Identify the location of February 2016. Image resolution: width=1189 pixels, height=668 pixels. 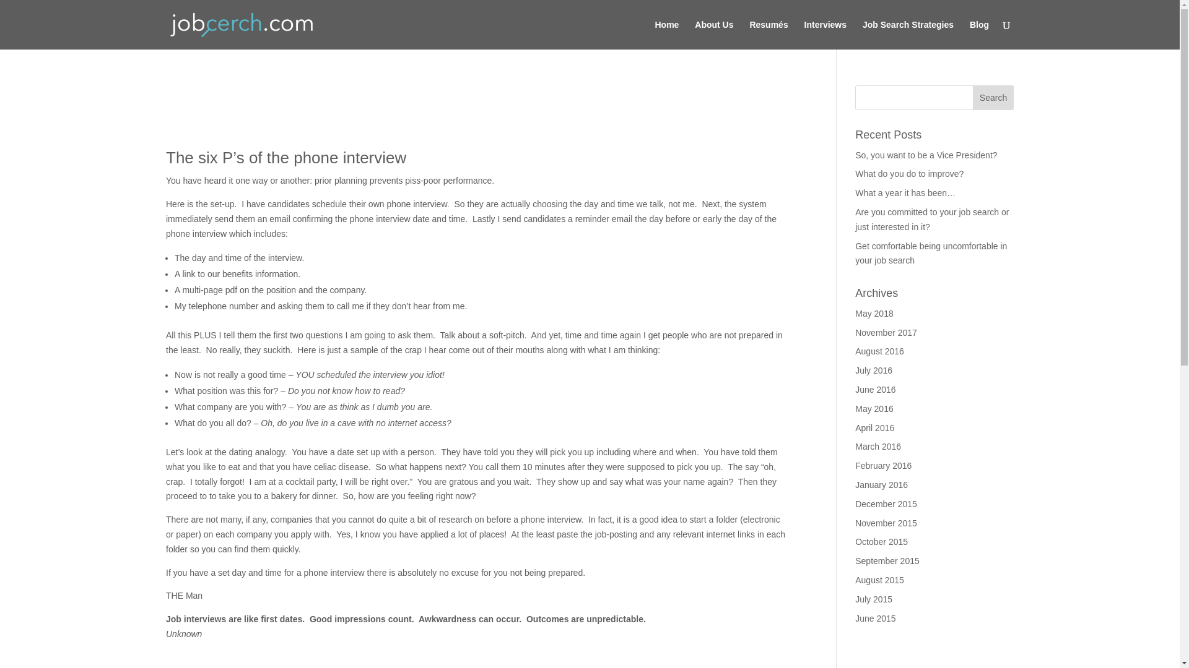
(883, 466).